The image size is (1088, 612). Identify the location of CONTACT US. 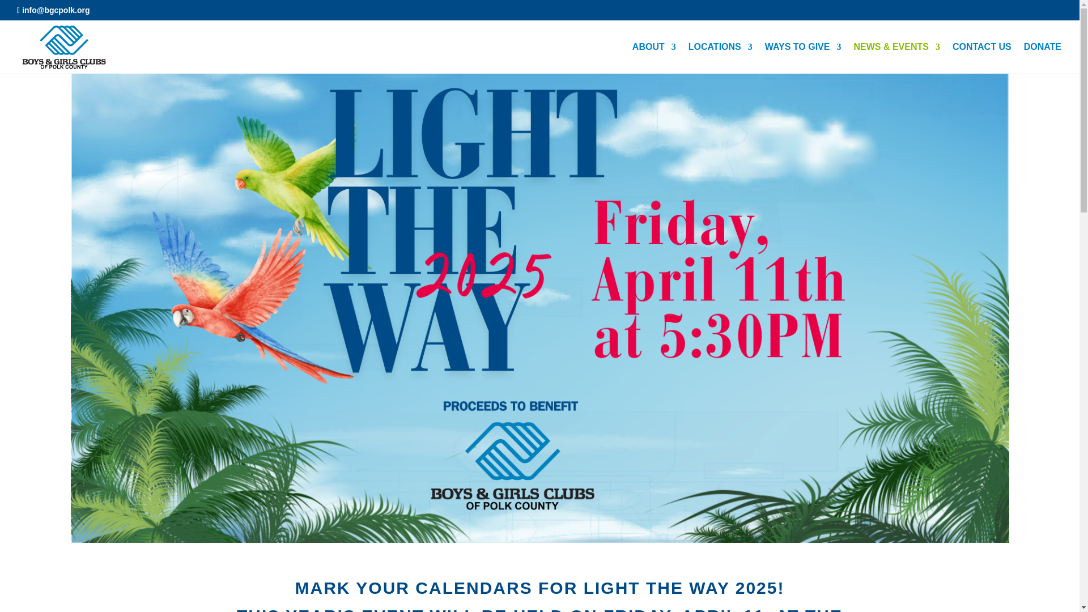
(982, 58).